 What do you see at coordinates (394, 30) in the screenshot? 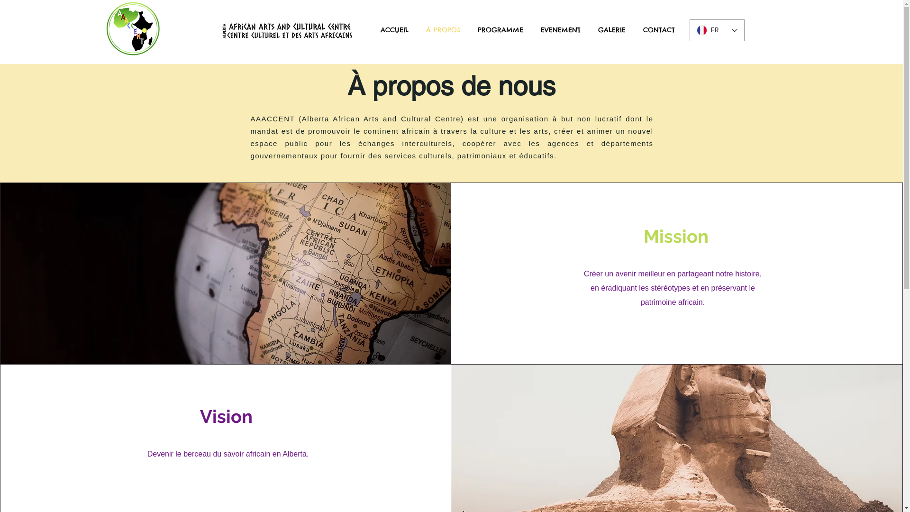
I see `ACCUEIL` at bounding box center [394, 30].